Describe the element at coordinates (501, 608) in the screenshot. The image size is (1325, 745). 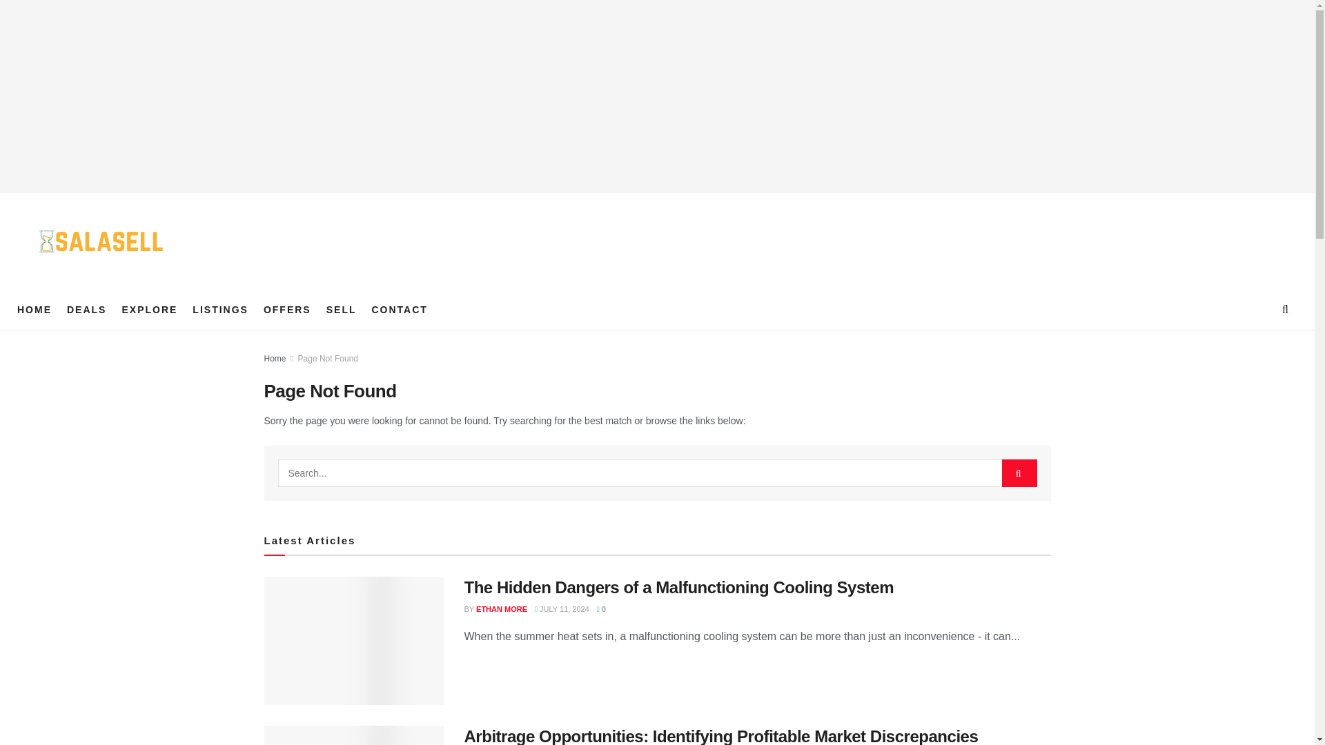
I see `ETHAN MORE` at that location.